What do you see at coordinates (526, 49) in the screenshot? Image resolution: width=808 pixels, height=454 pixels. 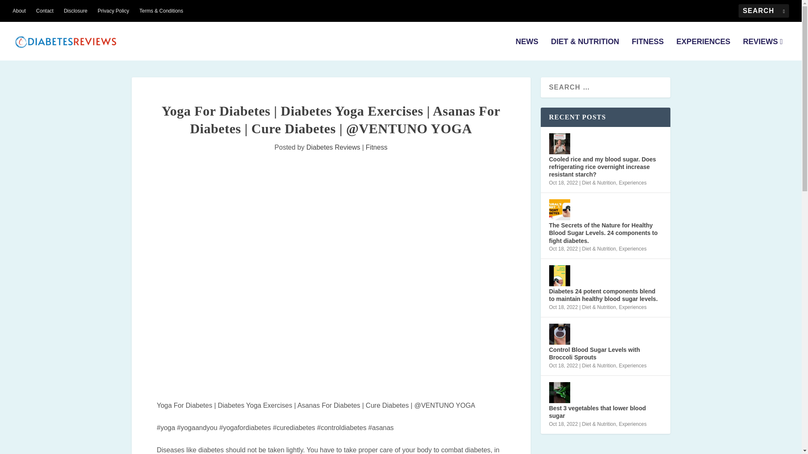 I see `NEWS` at bounding box center [526, 49].